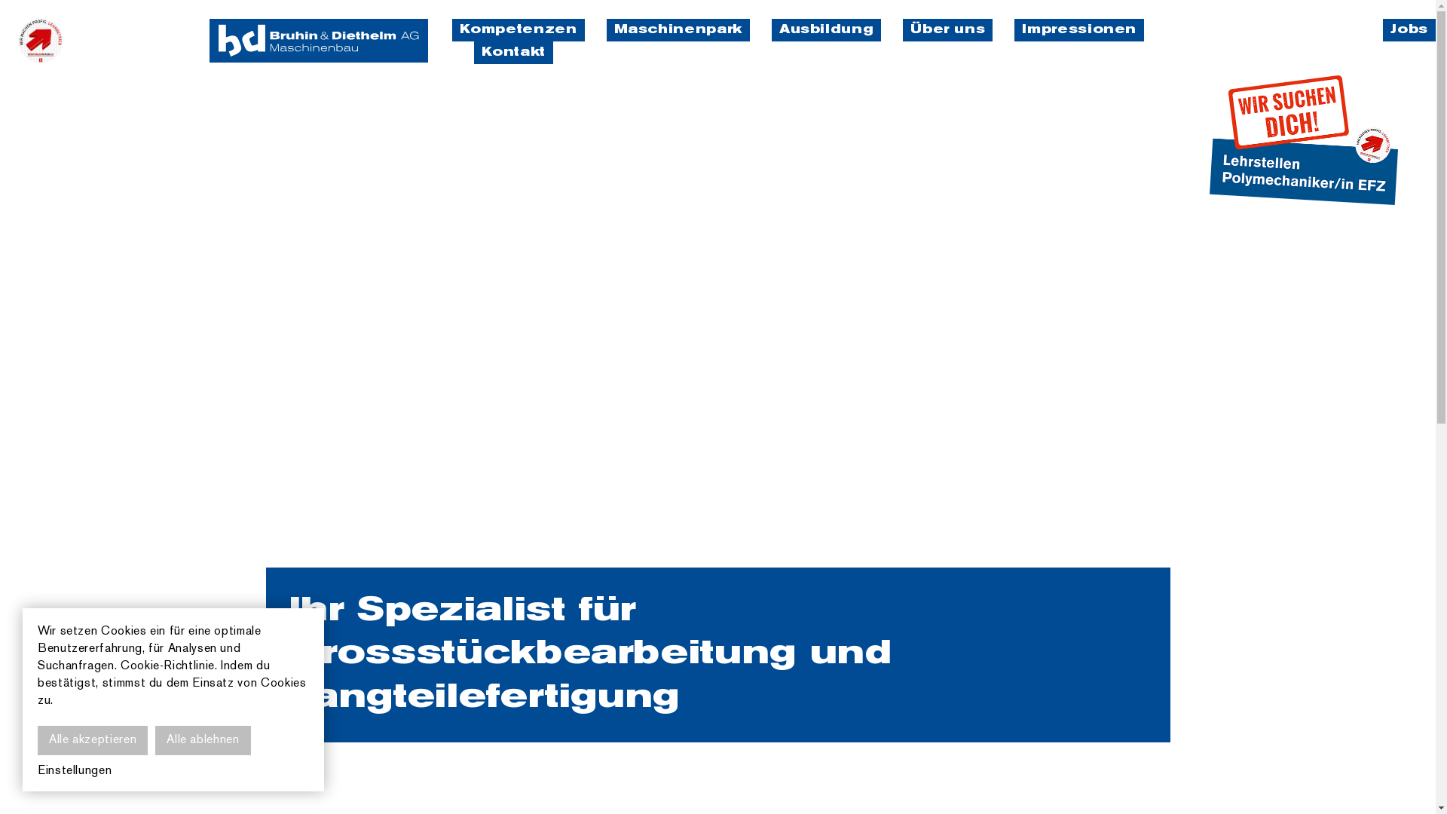 This screenshot has width=1447, height=814. Describe the element at coordinates (93, 740) in the screenshot. I see `Alle akzeptieren` at that location.